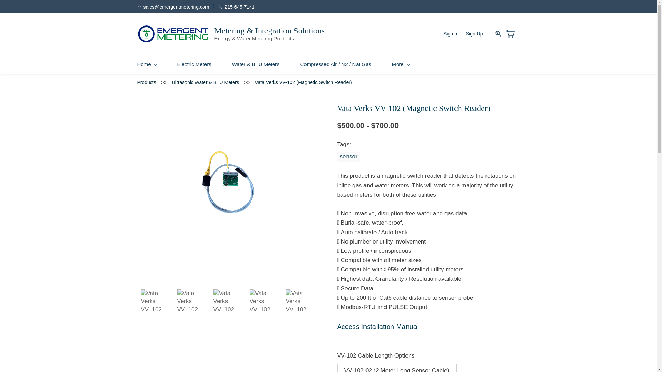  What do you see at coordinates (194, 64) in the screenshot?
I see `Electric Meters` at bounding box center [194, 64].